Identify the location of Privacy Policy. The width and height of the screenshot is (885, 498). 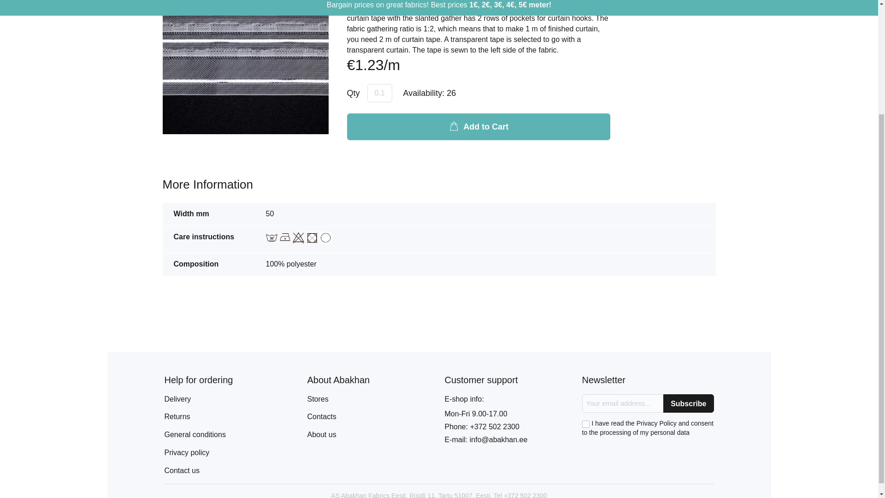
(186, 453).